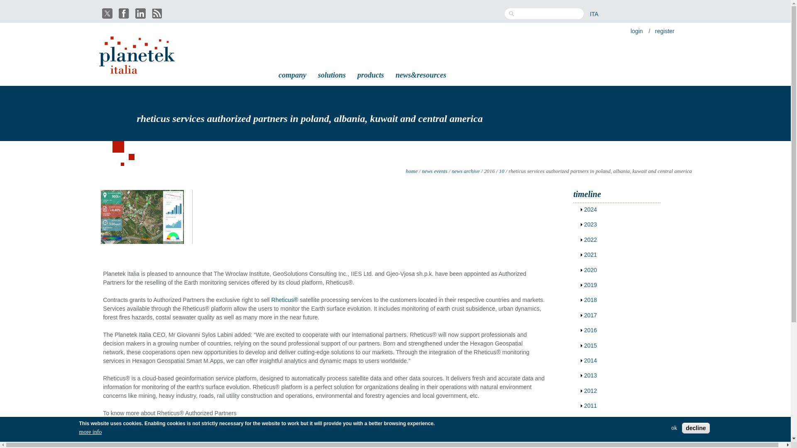 This screenshot has width=797, height=448. What do you see at coordinates (141, 13) in the screenshot?
I see `Find Planetek Italia on LinkedIn` at bounding box center [141, 13].